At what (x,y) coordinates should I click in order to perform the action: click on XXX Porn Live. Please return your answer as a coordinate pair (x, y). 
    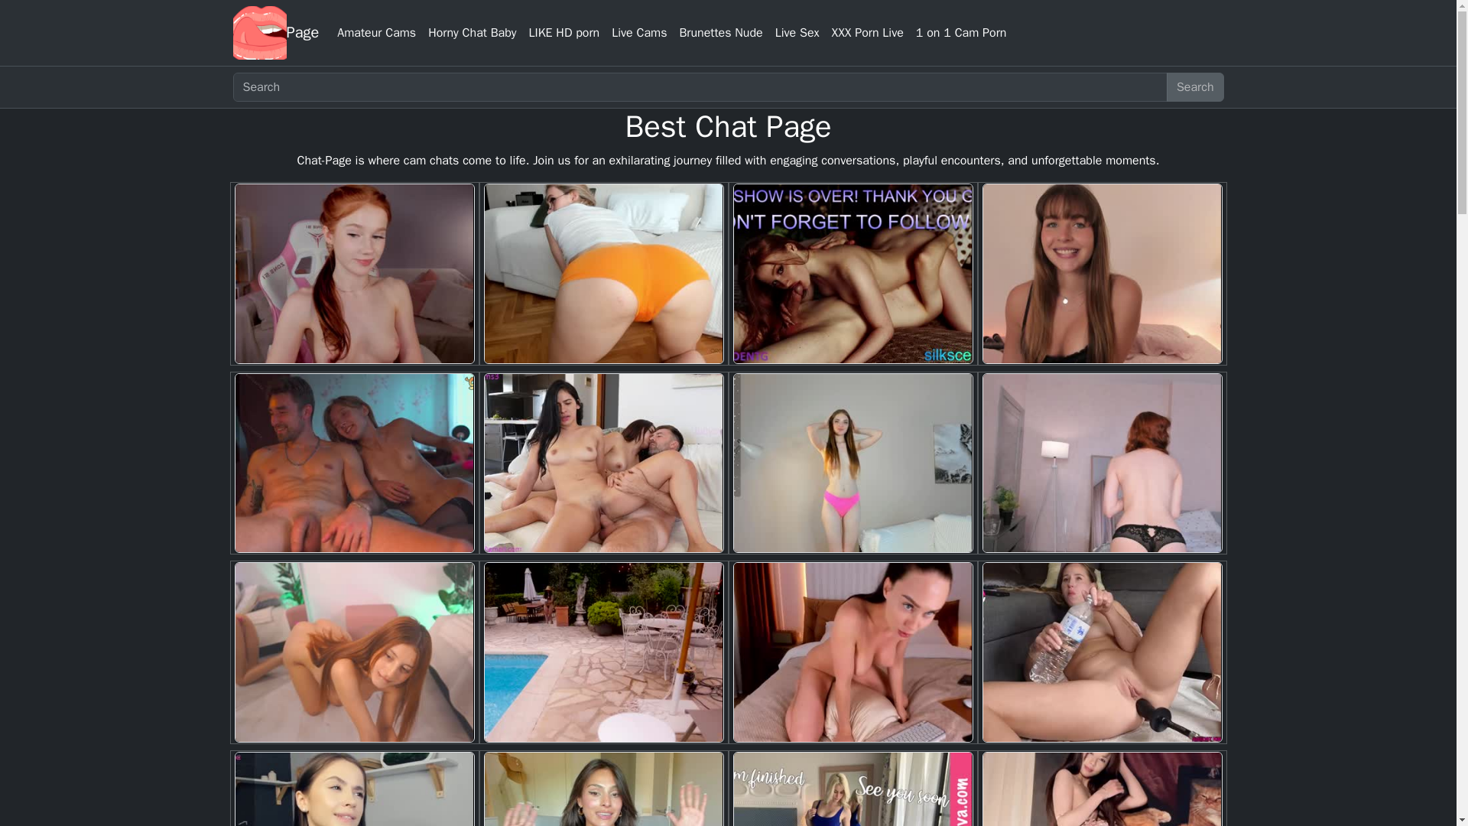
    Looking at the image, I should click on (867, 32).